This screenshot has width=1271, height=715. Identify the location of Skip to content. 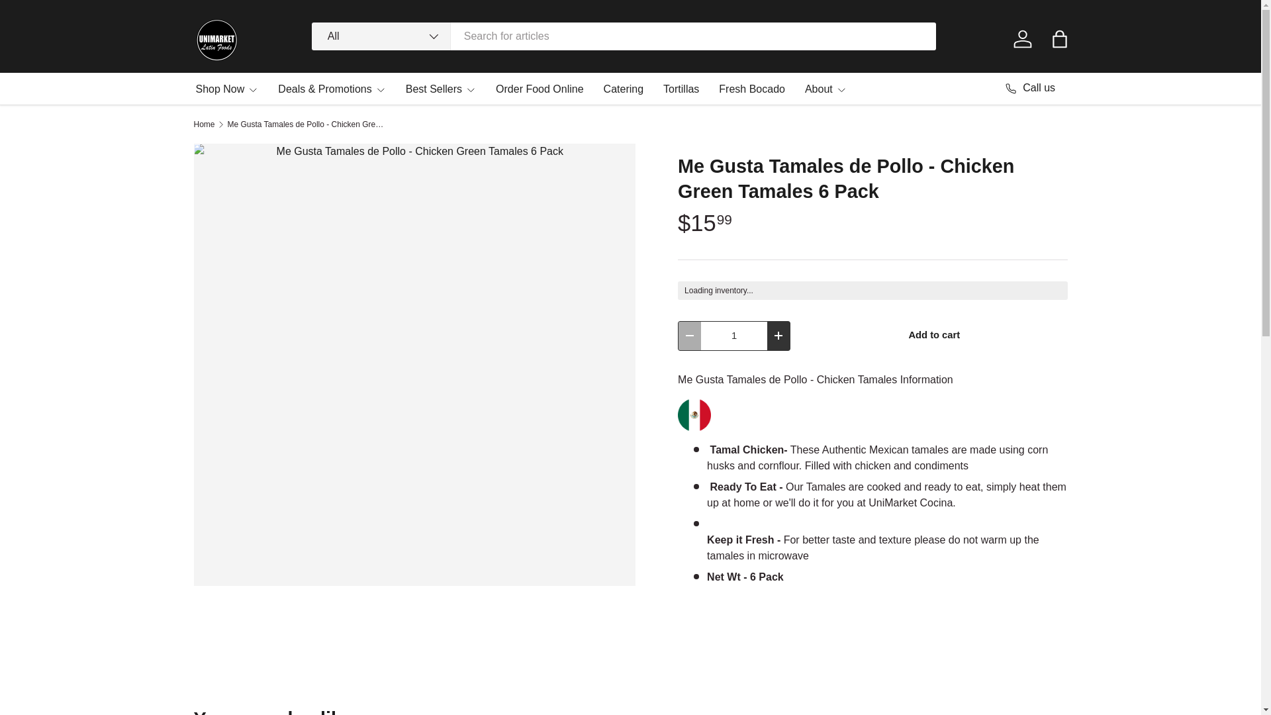
(56, 19).